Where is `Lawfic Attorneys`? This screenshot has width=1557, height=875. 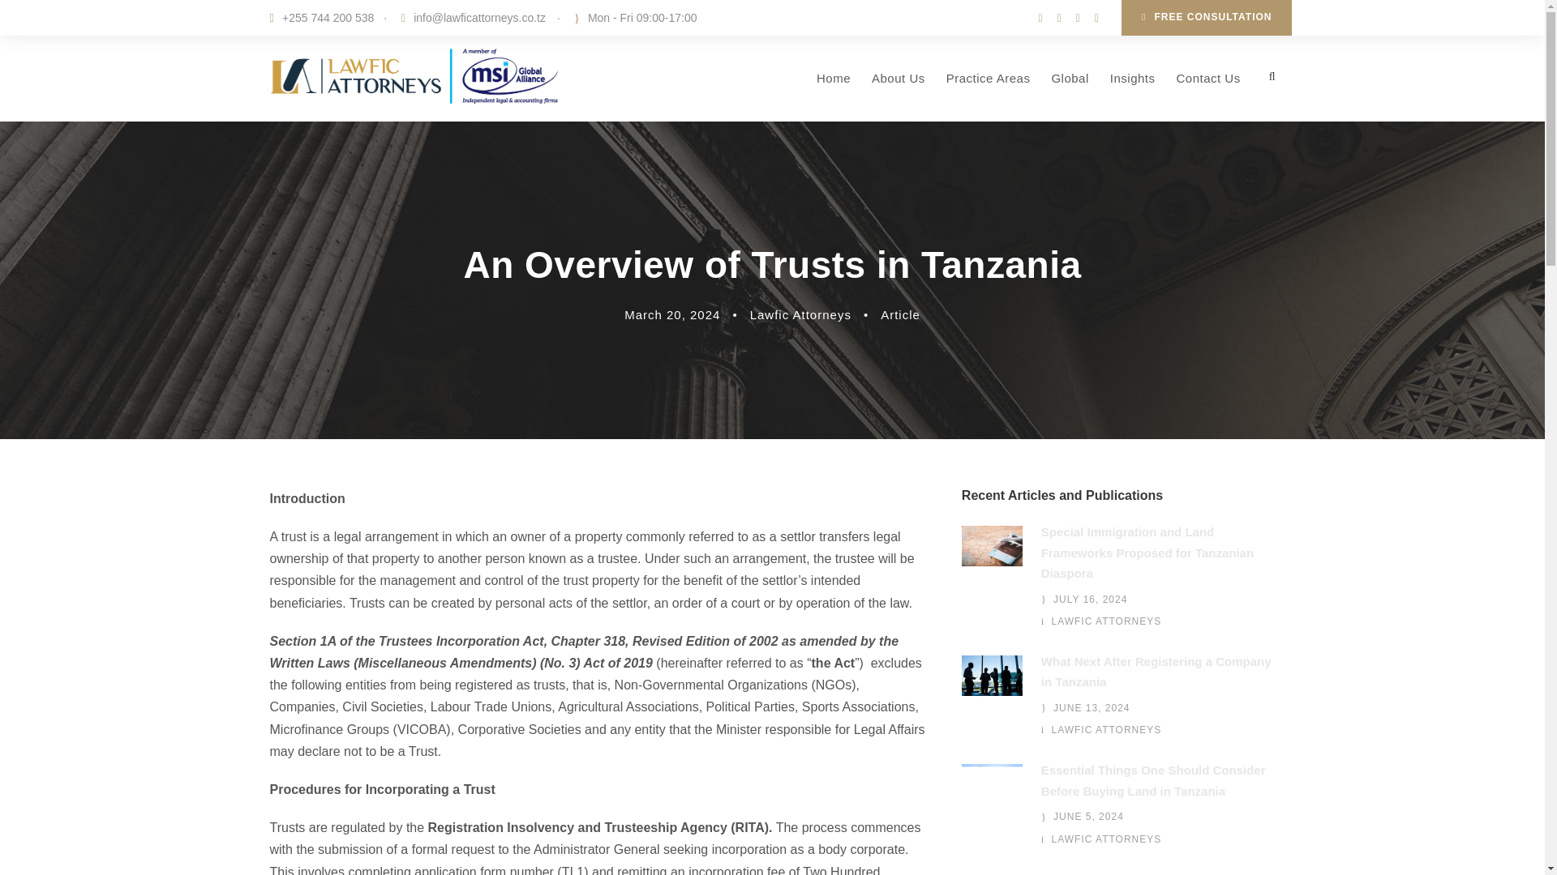 Lawfic Attorneys is located at coordinates (801, 314).